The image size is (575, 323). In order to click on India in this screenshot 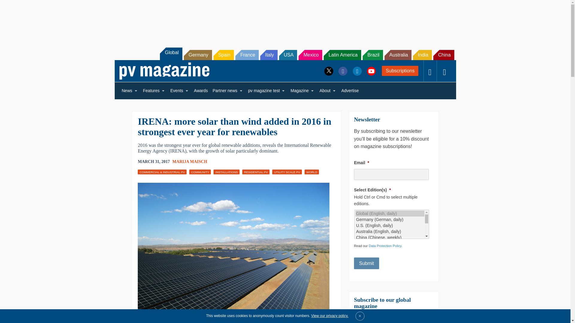, I will do `click(422, 55)`.